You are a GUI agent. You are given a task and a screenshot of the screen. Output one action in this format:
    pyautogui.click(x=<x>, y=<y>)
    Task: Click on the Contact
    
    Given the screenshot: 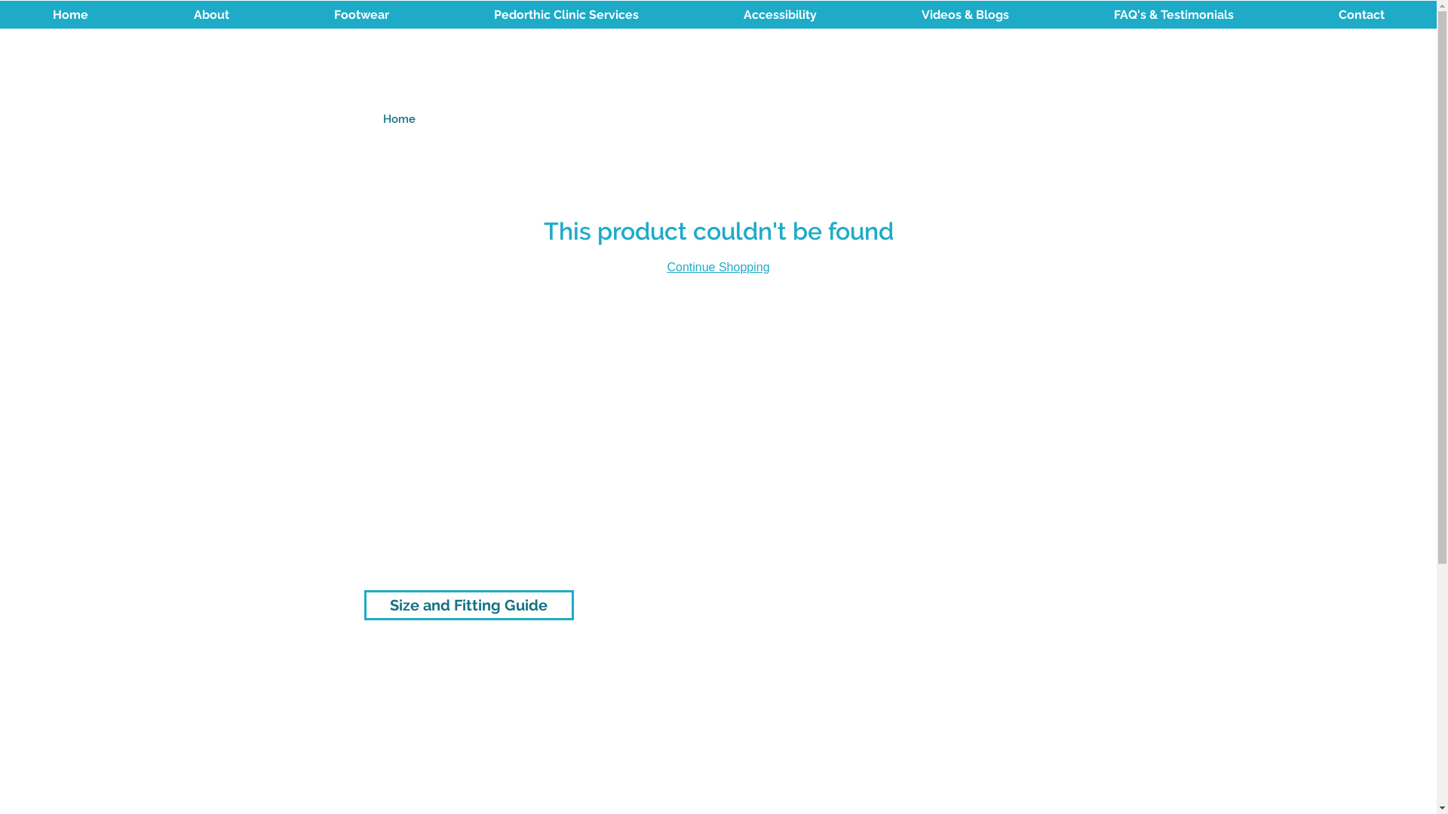 What is the action you would take?
    pyautogui.click(x=1361, y=15)
    